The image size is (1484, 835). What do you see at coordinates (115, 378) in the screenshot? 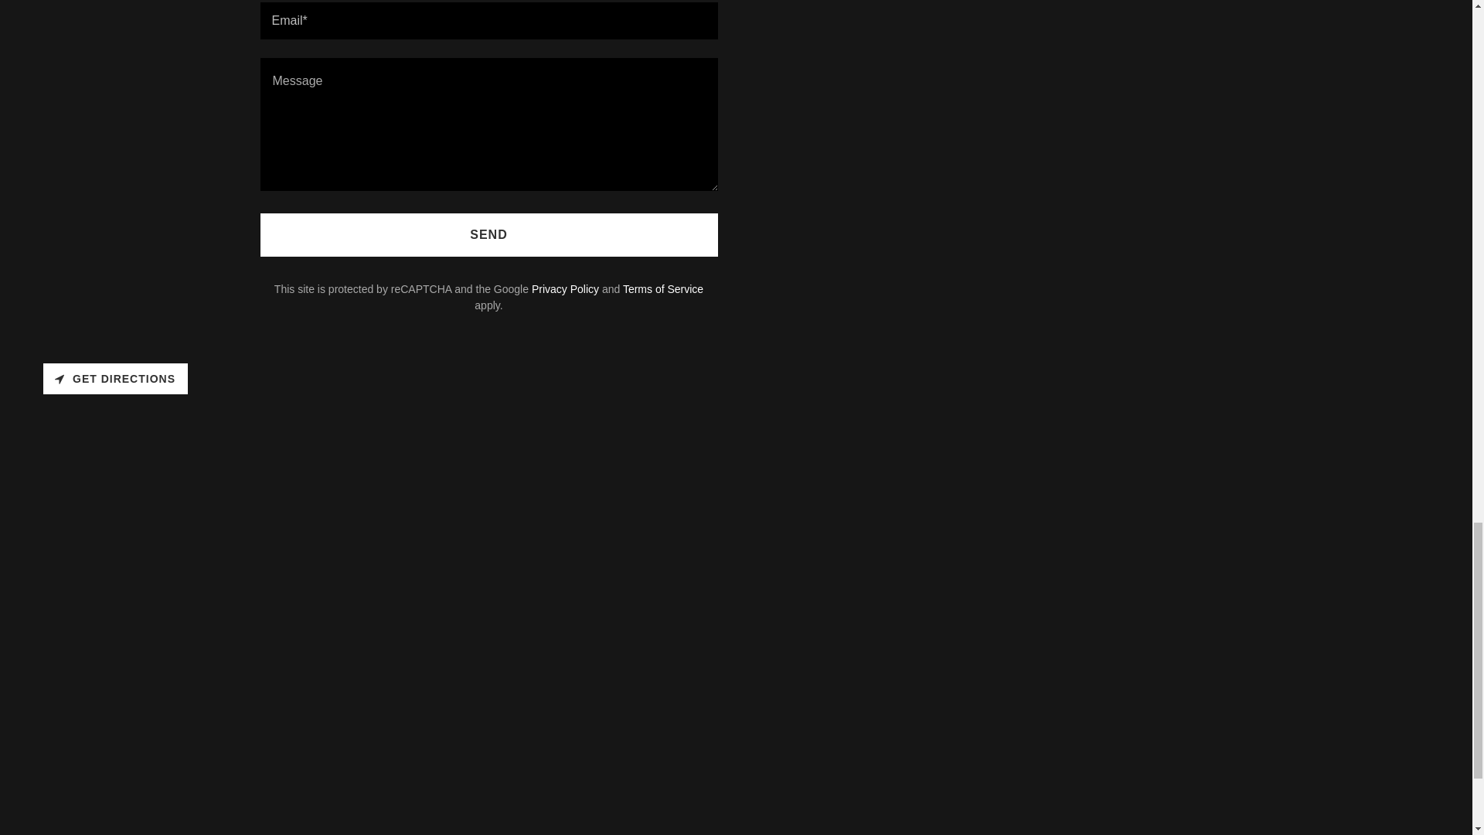
I see `GET DIRECTIONS` at bounding box center [115, 378].